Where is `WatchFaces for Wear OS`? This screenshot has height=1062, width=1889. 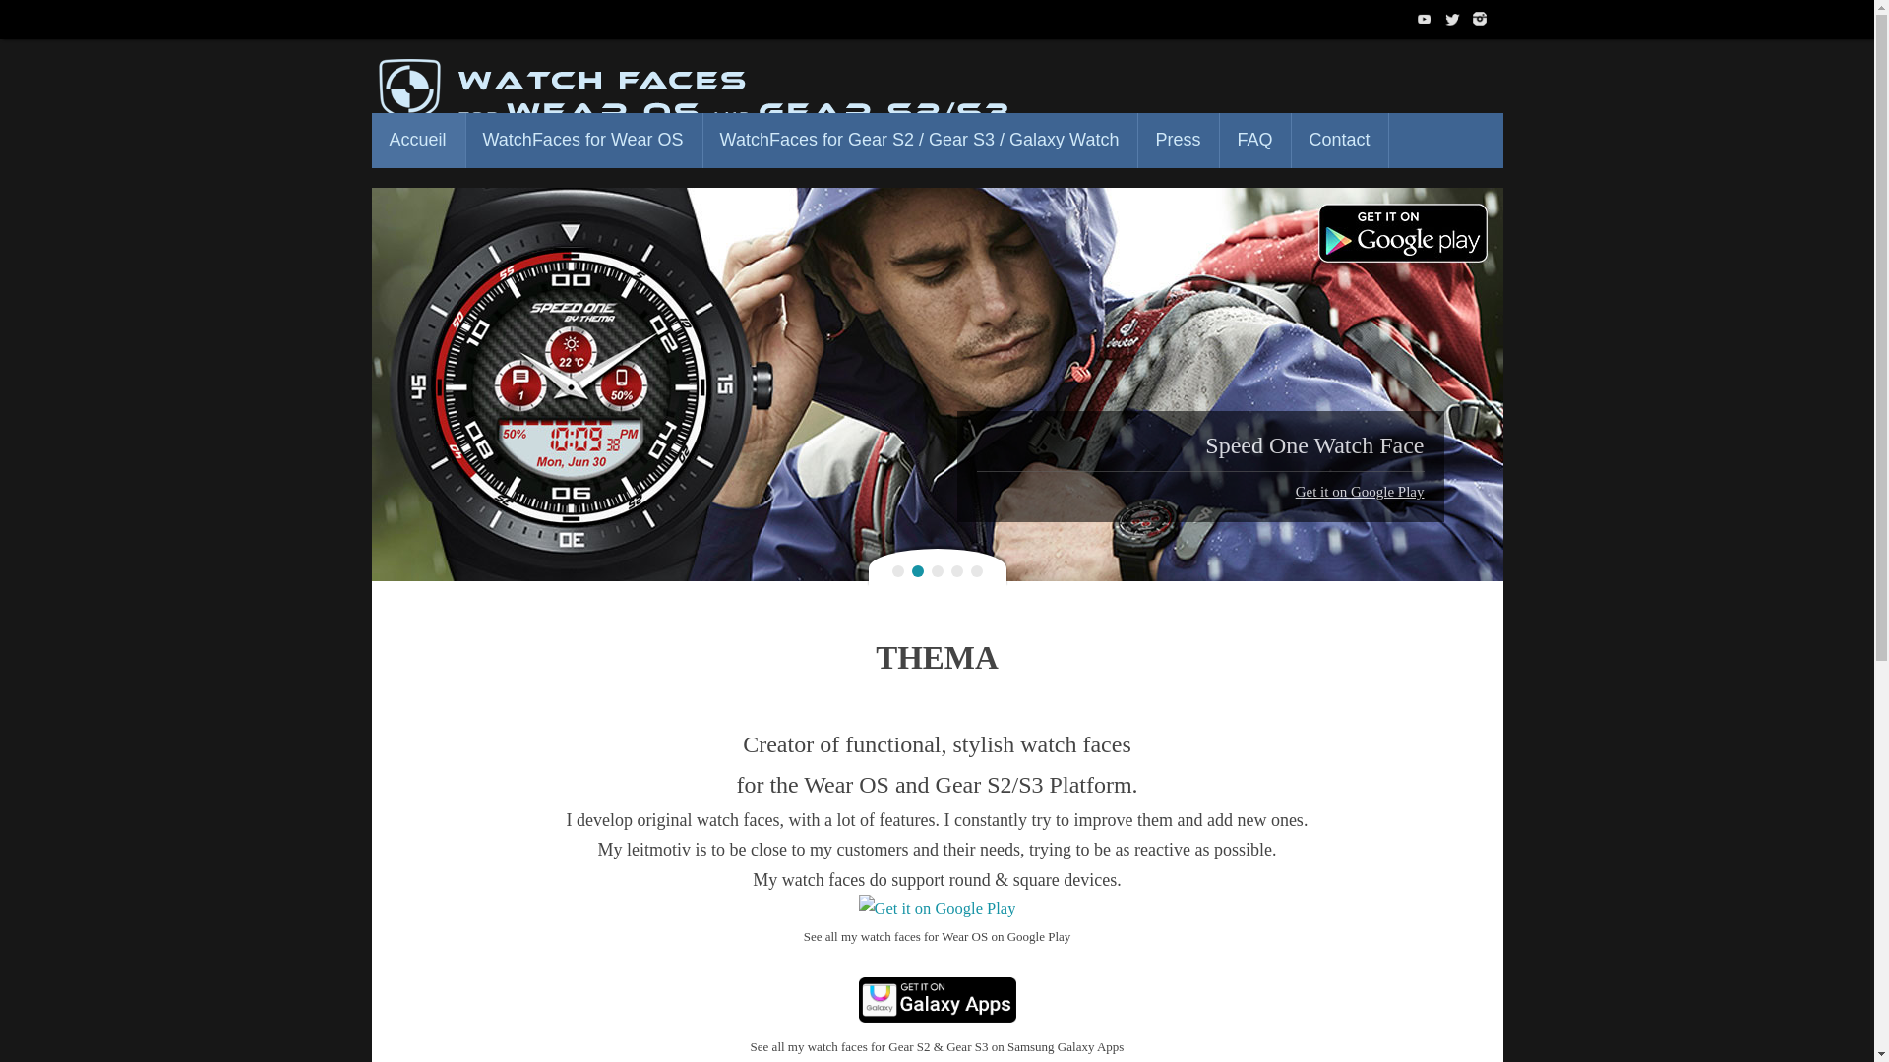
WatchFaces for Wear OS is located at coordinates (583, 140).